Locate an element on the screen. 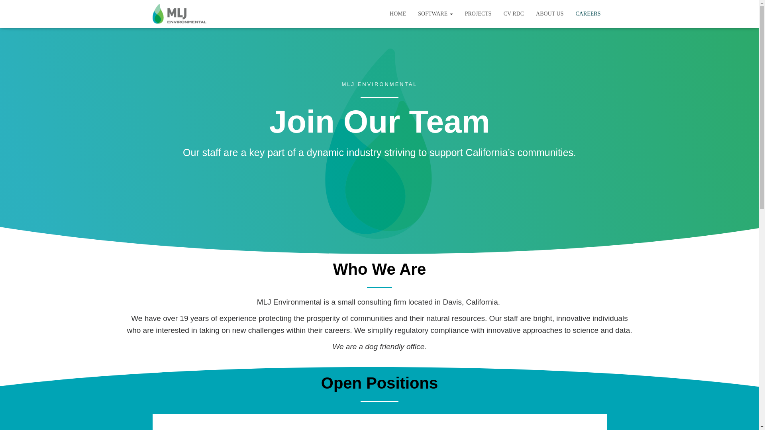  ABOUT US is located at coordinates (549, 14).